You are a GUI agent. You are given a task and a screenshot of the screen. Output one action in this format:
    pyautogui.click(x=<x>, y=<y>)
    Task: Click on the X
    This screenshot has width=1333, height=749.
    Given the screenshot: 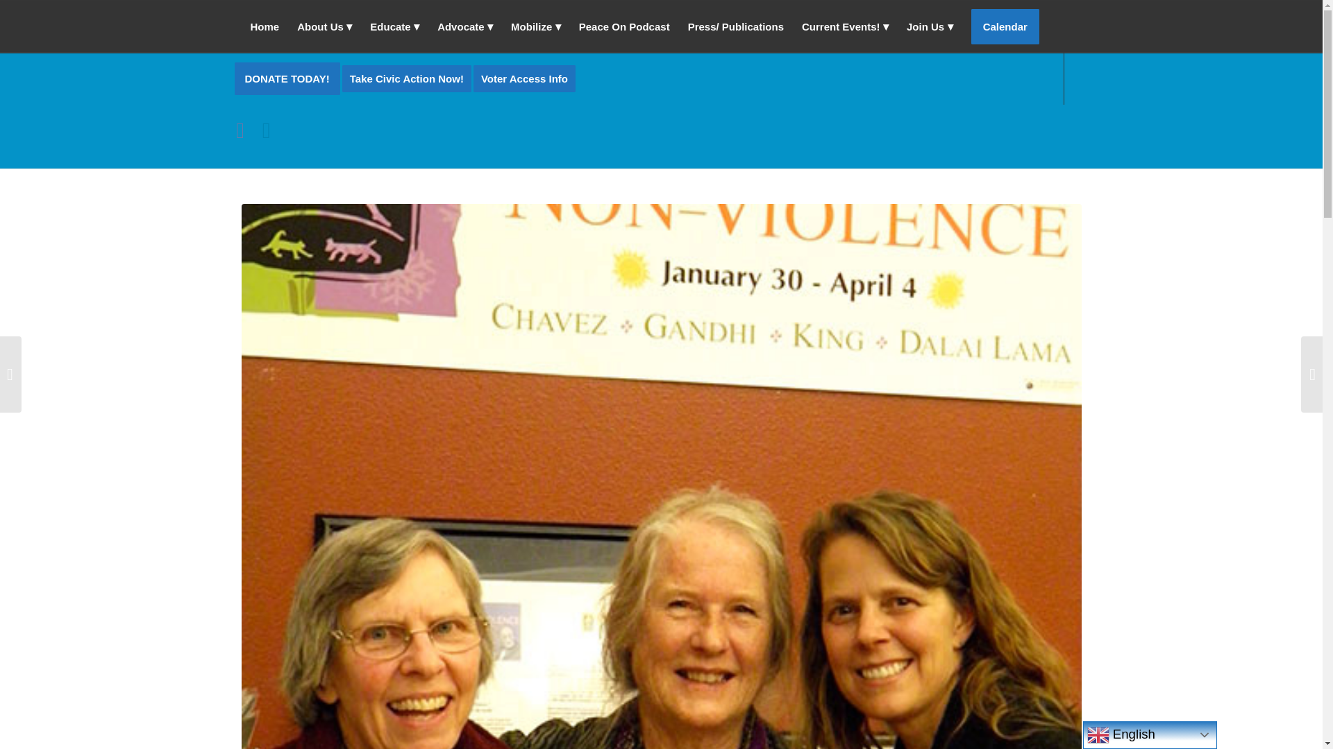 What is the action you would take?
    pyautogui.click(x=265, y=129)
    